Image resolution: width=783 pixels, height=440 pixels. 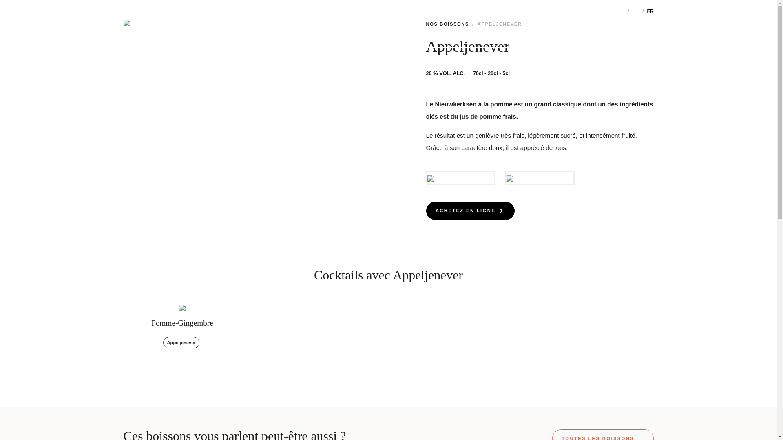 What do you see at coordinates (622, 11) in the screenshot?
I see `NL` at bounding box center [622, 11].